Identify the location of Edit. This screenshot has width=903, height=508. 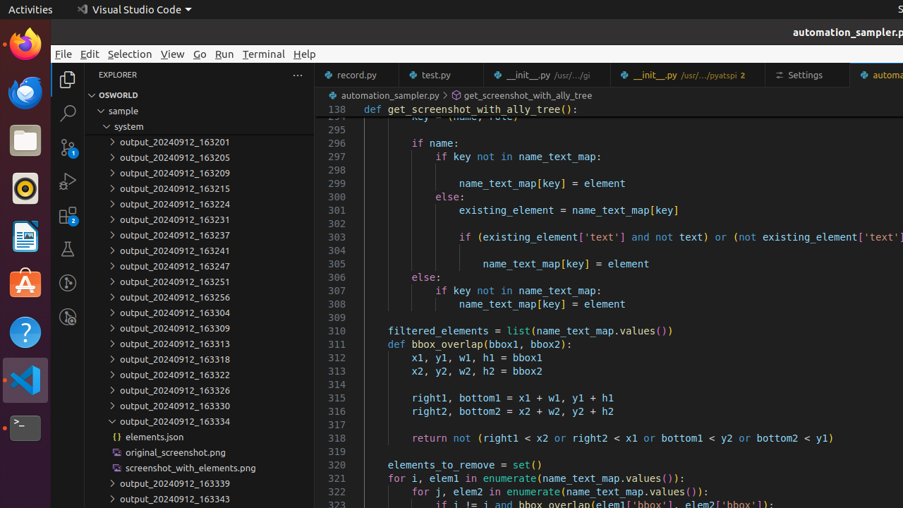
(90, 54).